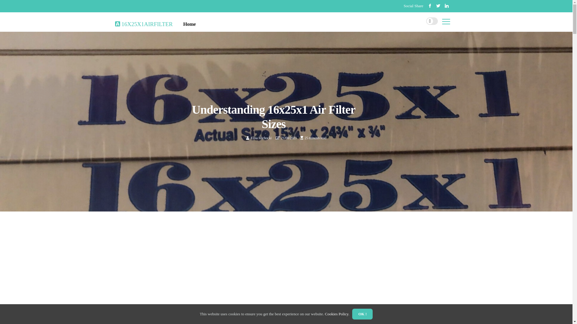 Image resolution: width=577 pixels, height=324 pixels. Describe the element at coordinates (261, 138) in the screenshot. I see `Elisa Michocki` at that location.